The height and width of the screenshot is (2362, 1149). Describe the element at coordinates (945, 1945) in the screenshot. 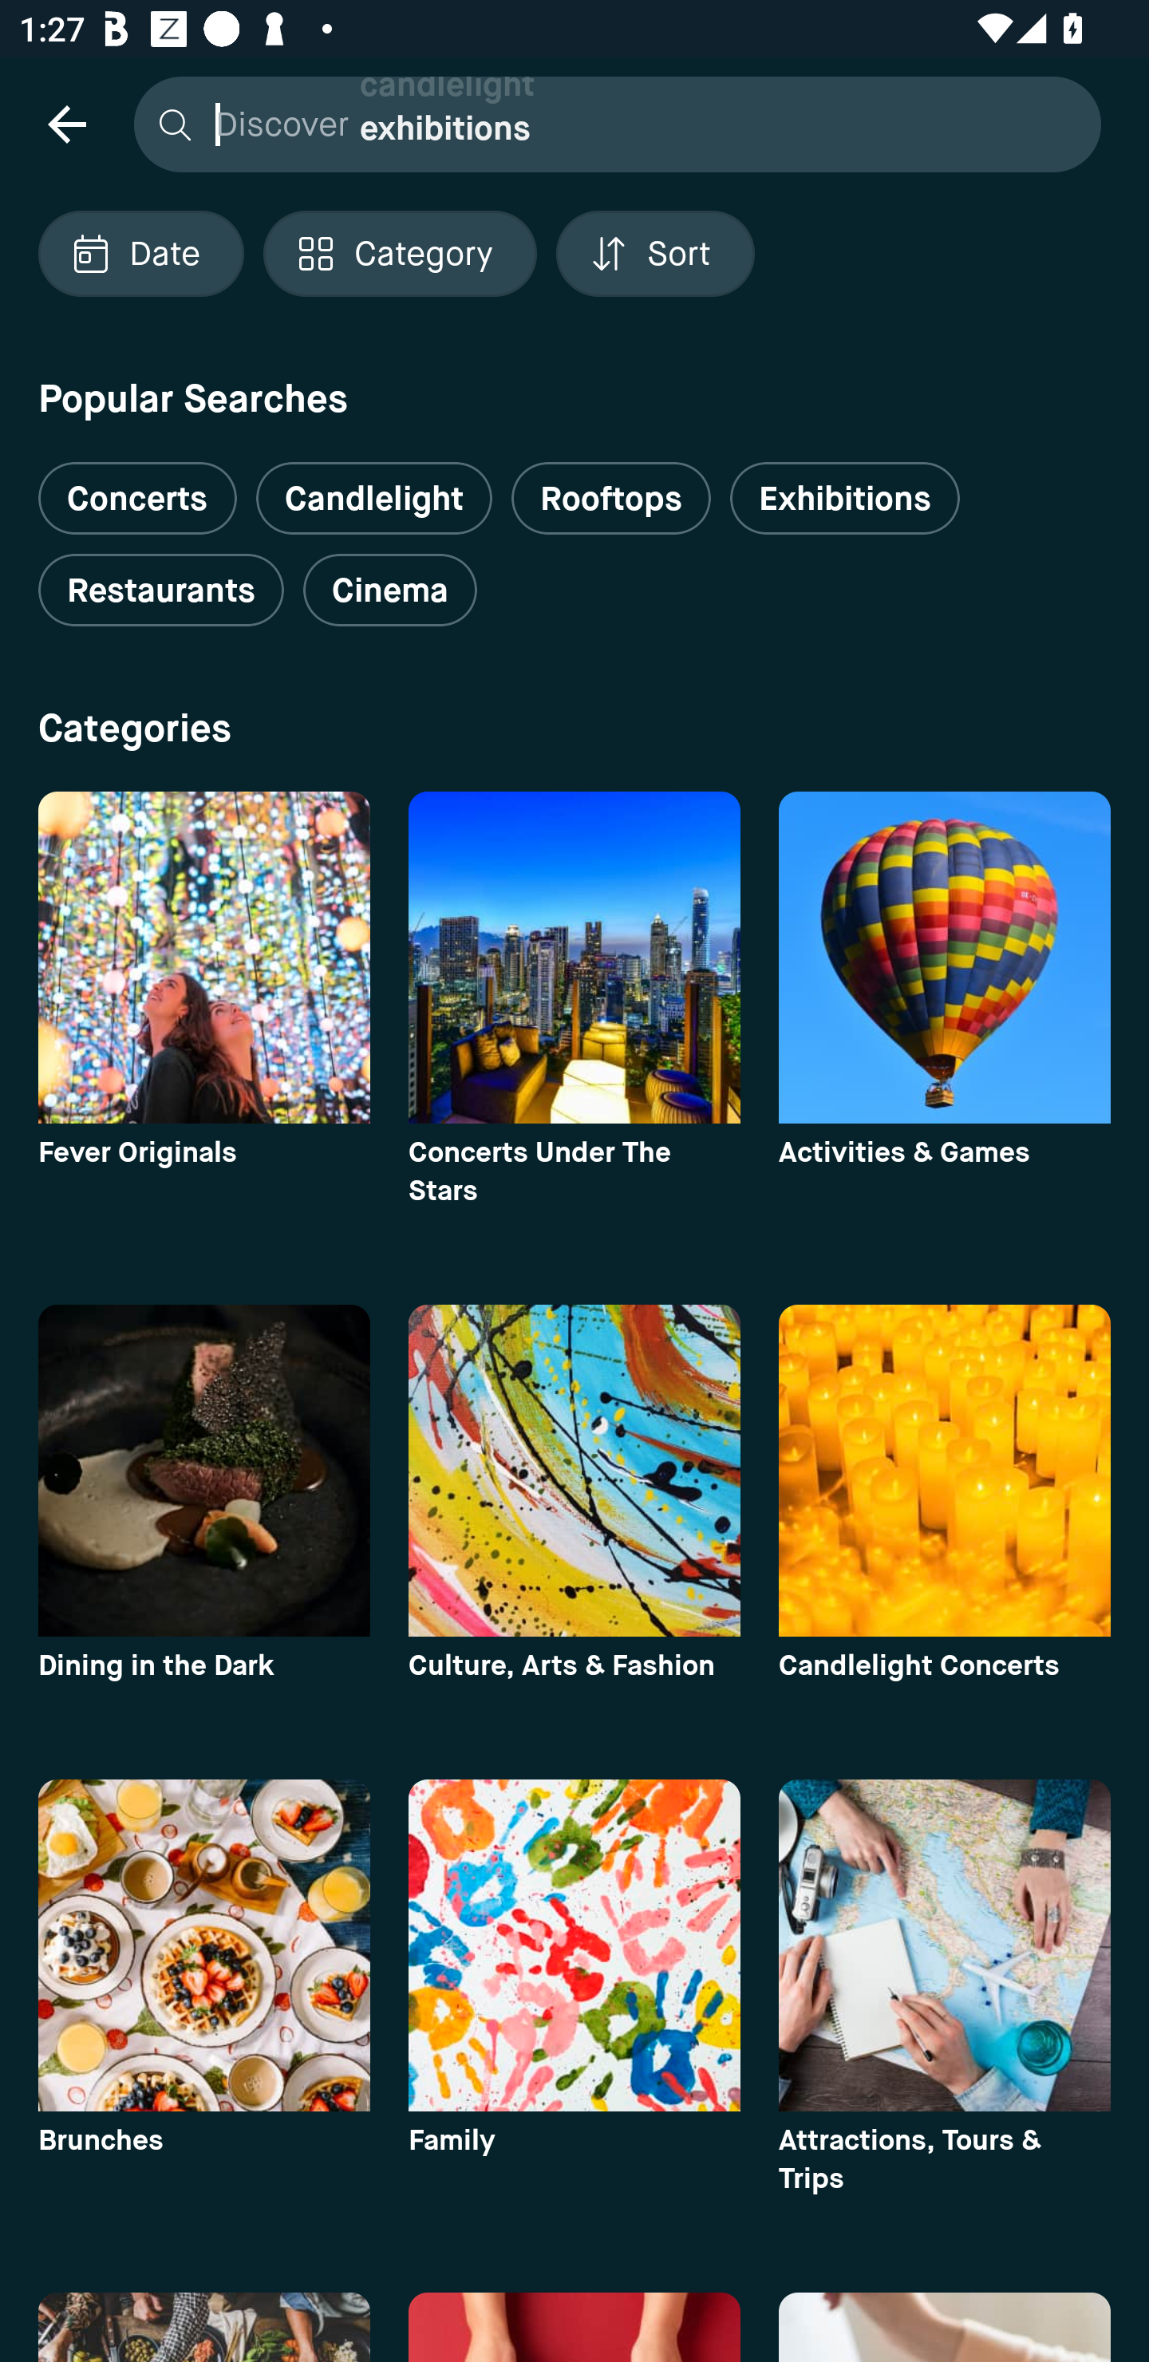

I see `category image` at that location.